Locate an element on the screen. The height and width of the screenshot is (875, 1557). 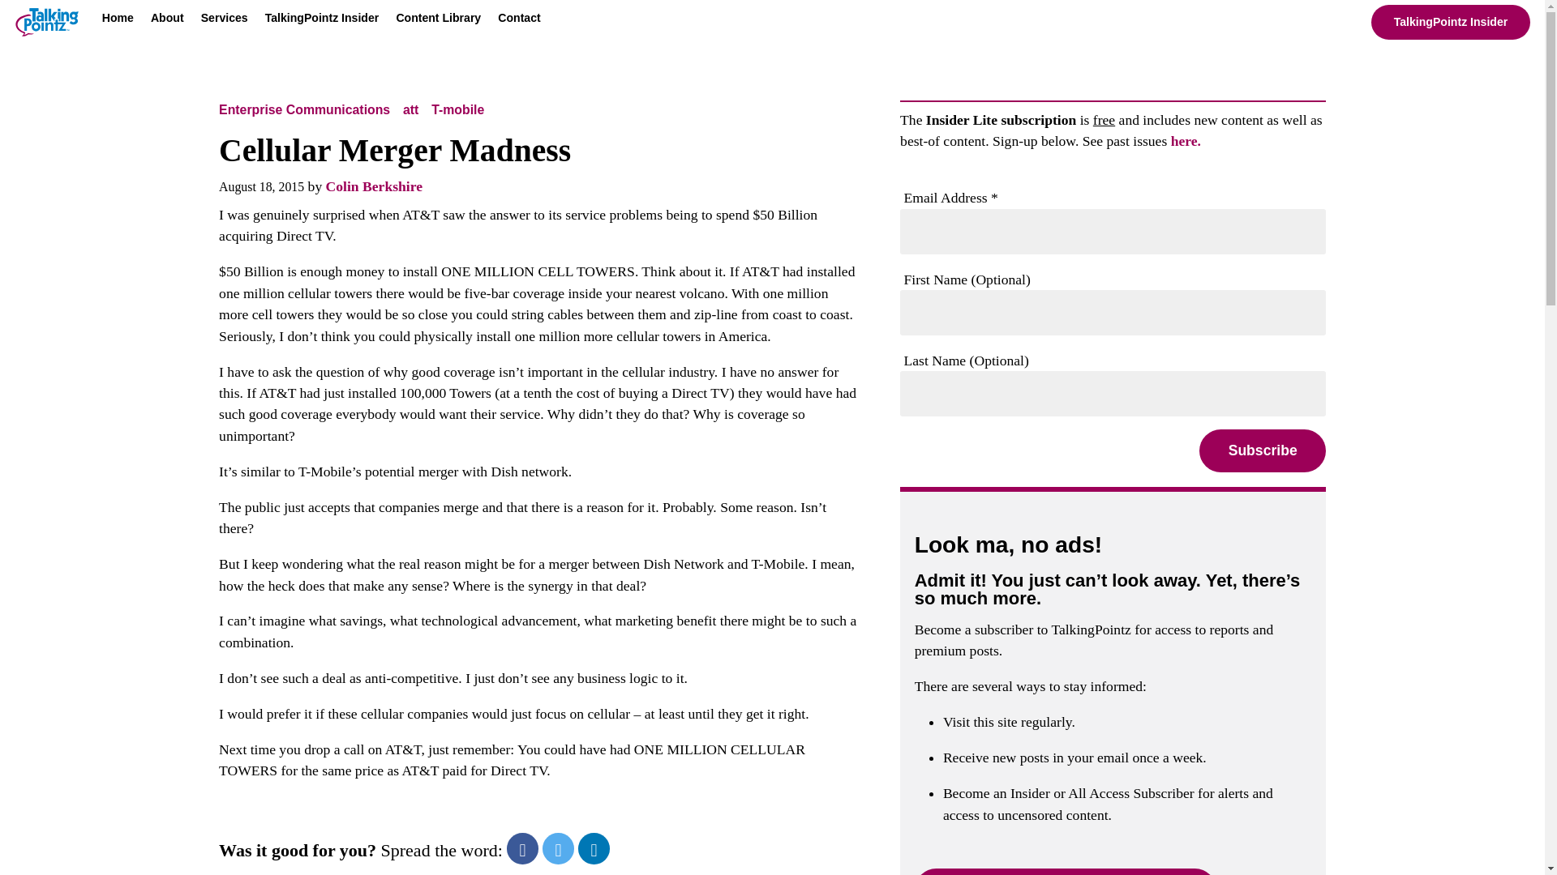
View all posts in T-mobile is located at coordinates (457, 109).